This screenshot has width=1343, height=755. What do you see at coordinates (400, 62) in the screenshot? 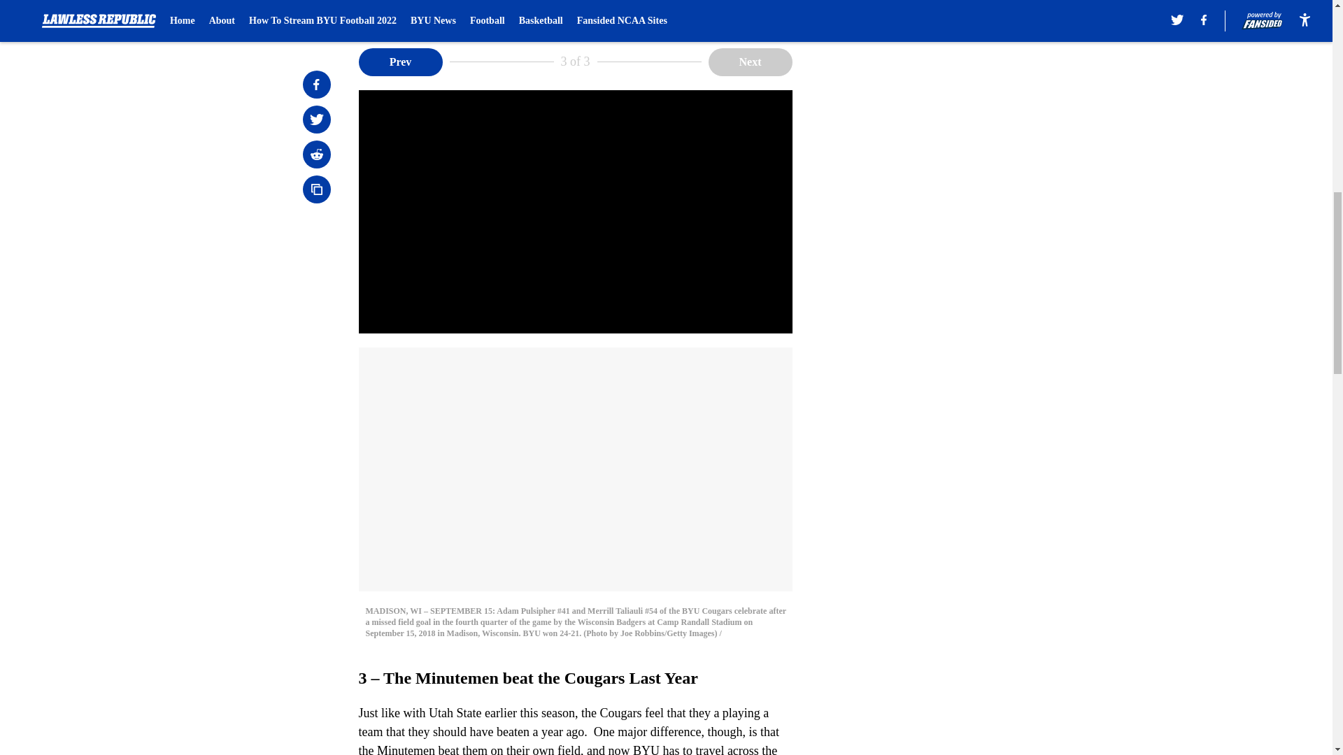
I see `Prev` at bounding box center [400, 62].